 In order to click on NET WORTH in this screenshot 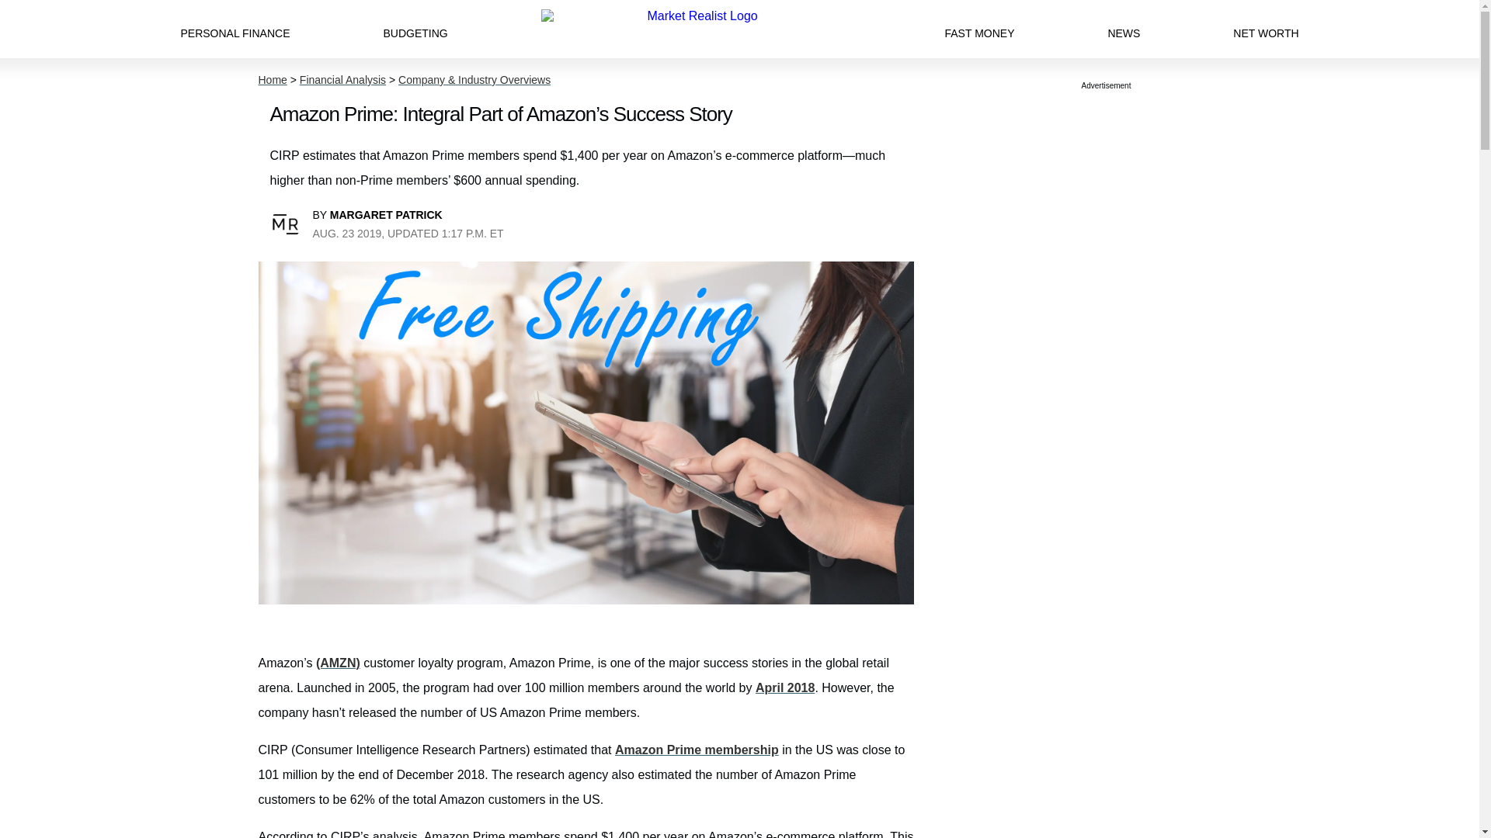, I will do `click(1266, 29)`.